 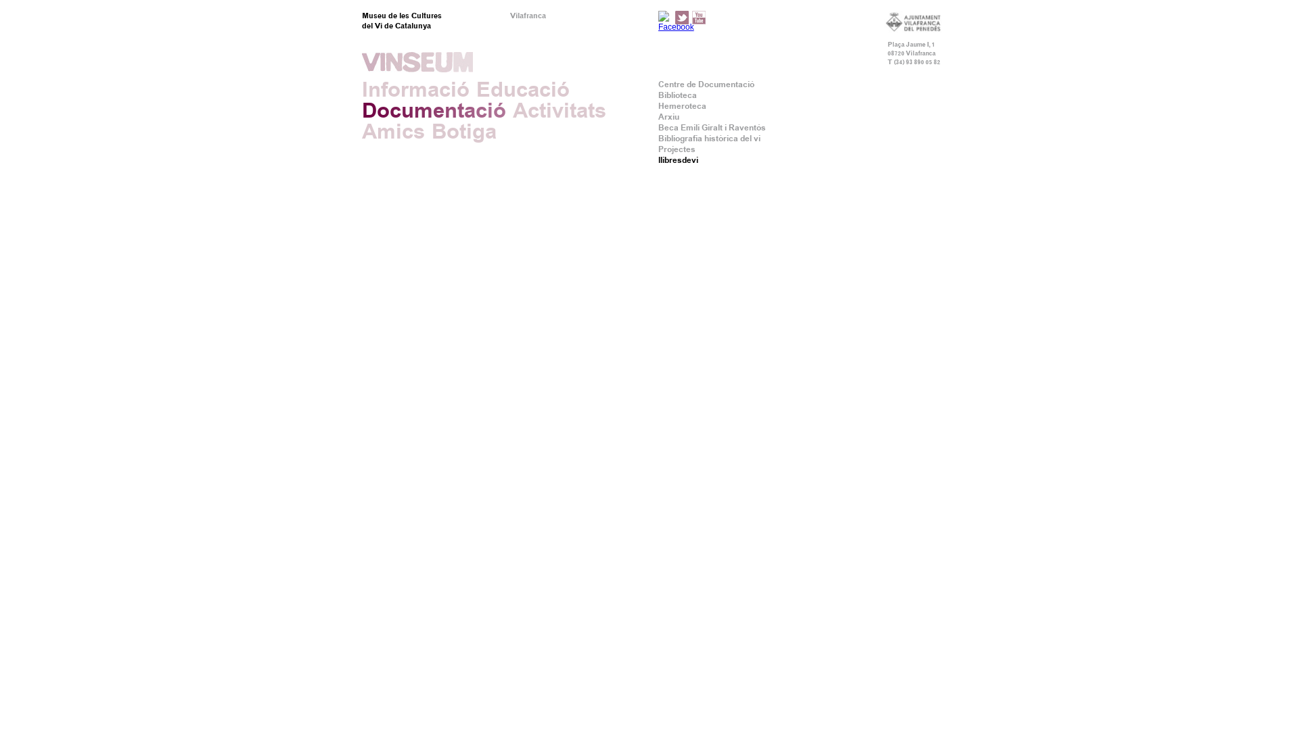 What do you see at coordinates (394, 131) in the screenshot?
I see `Amics` at bounding box center [394, 131].